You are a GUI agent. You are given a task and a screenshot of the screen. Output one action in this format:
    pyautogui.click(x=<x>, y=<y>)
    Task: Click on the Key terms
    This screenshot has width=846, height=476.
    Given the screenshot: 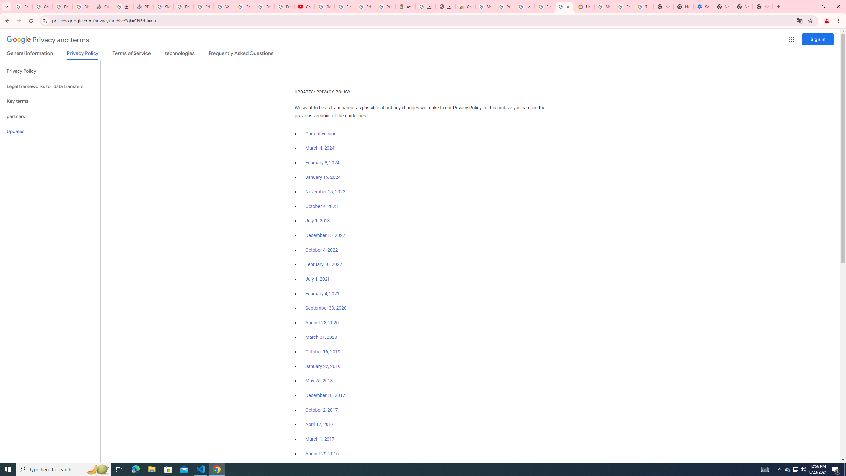 What is the action you would take?
    pyautogui.click(x=50, y=101)
    